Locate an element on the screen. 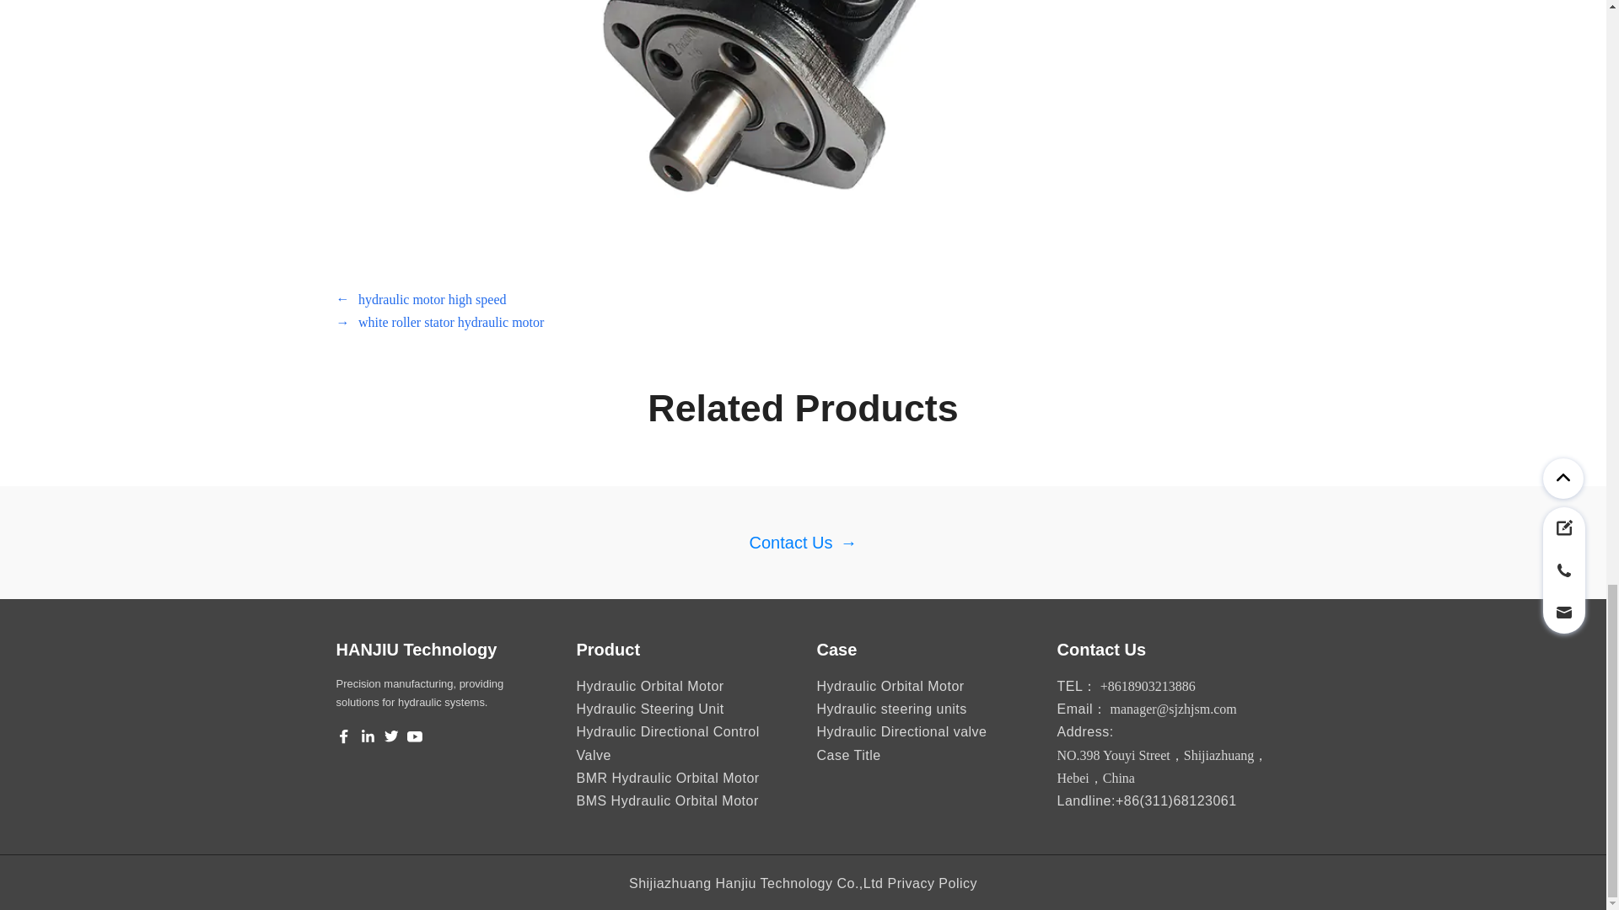 Image resolution: width=1619 pixels, height=910 pixels. Hydraulic Directional Control Valve is located at coordinates (683, 755).